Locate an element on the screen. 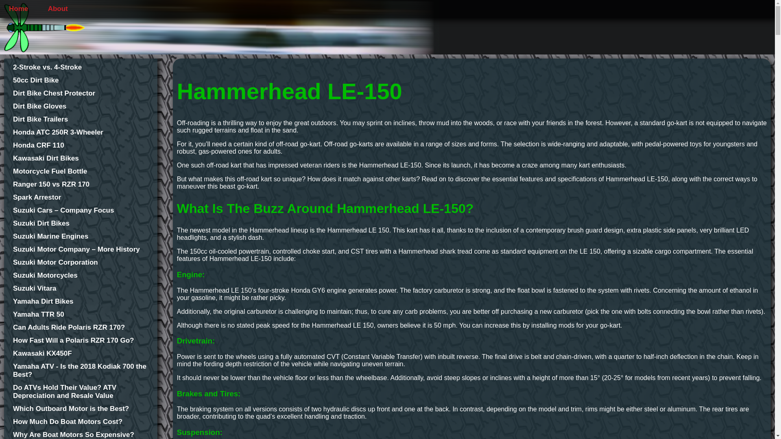  How Much Do Boat Motors Cost? is located at coordinates (81, 422).